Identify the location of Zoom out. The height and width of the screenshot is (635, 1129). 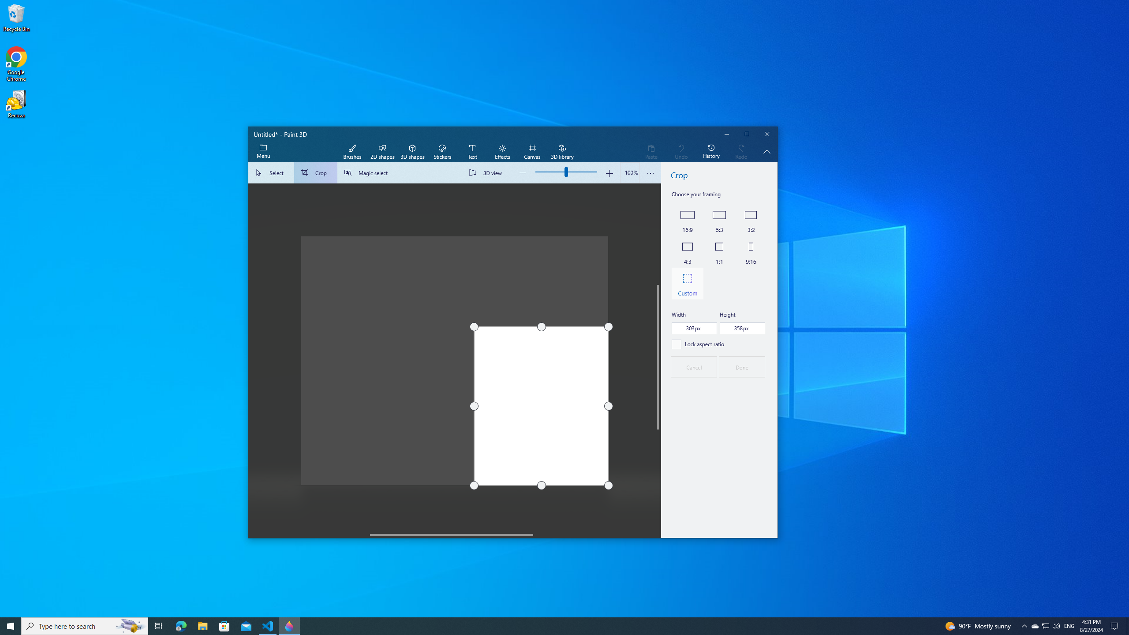
(523, 173).